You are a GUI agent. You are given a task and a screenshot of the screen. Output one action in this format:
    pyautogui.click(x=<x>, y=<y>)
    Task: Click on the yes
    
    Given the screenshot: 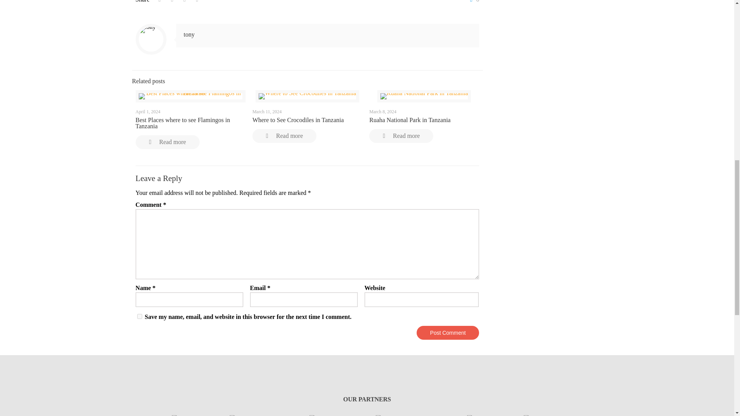 What is the action you would take?
    pyautogui.click(x=140, y=317)
    